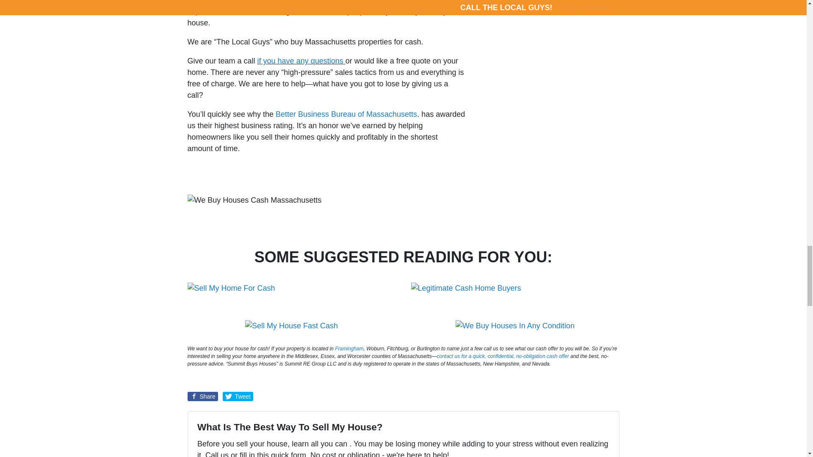 The image size is (813, 457). What do you see at coordinates (300, 61) in the screenshot?
I see `if you have any questions` at bounding box center [300, 61].